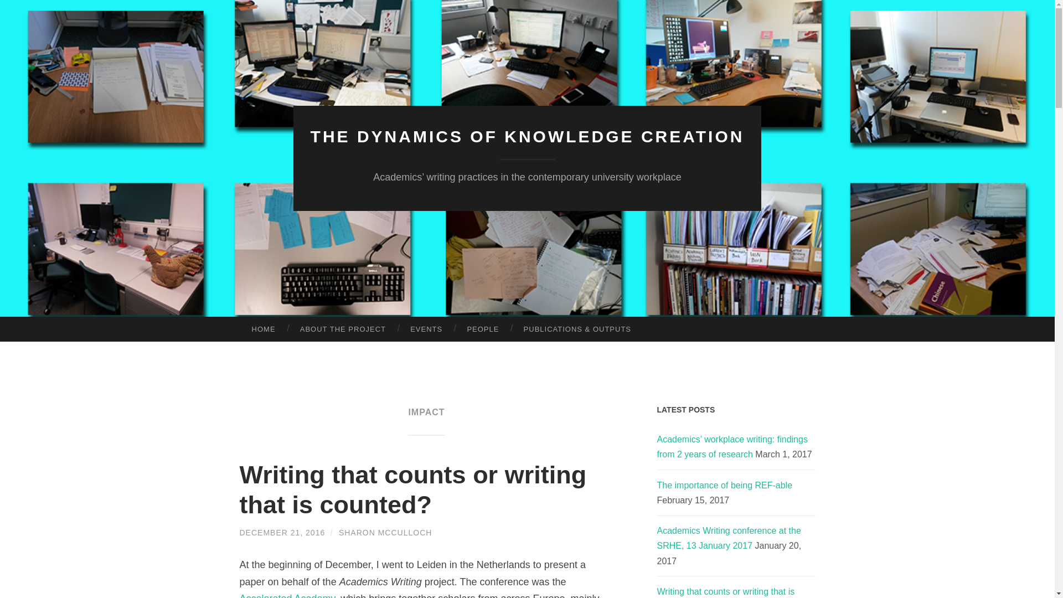  What do you see at coordinates (724, 485) in the screenshot?
I see `The importance of being REF-able` at bounding box center [724, 485].